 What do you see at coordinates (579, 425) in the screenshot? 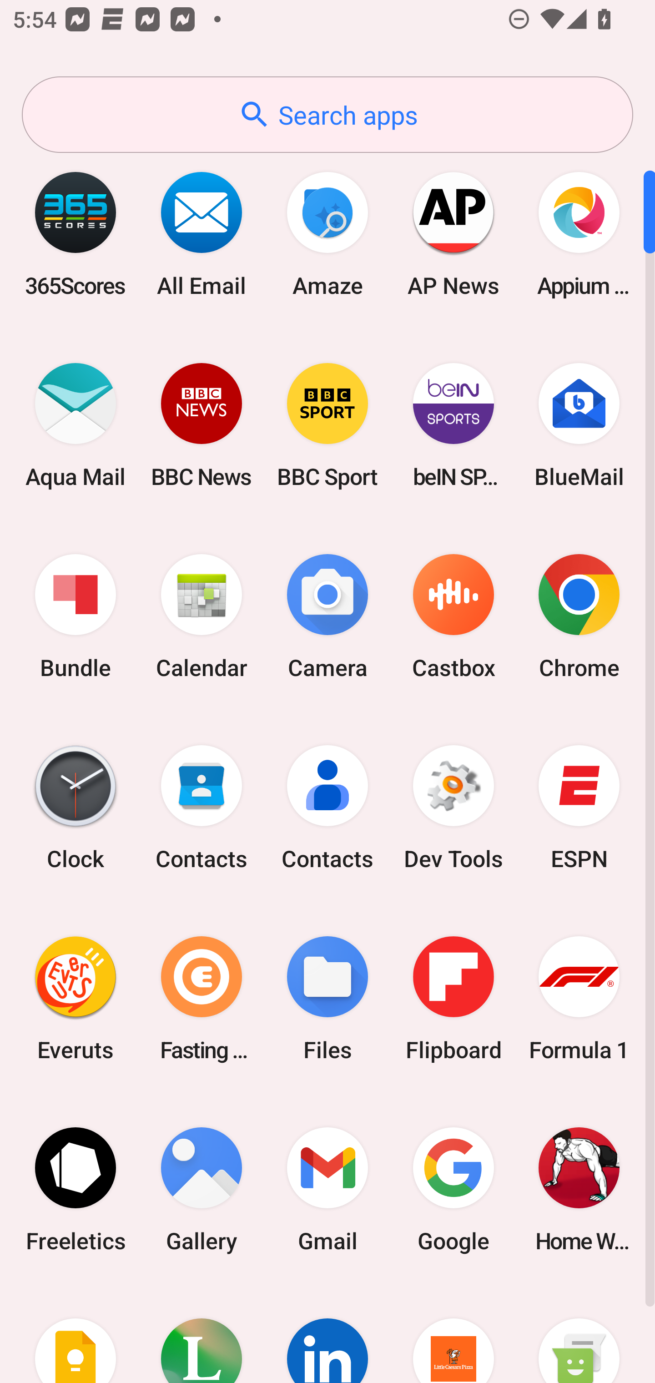
I see `BlueMail` at bounding box center [579, 425].